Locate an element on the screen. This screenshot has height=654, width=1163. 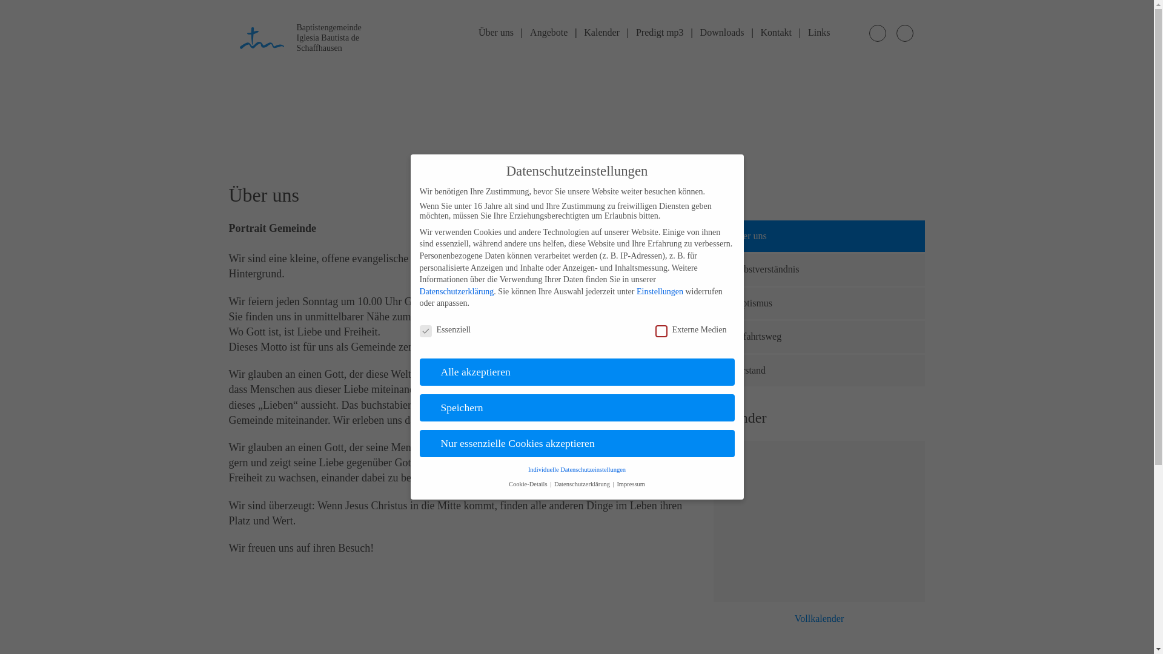
Kontakt is located at coordinates (777, 33).